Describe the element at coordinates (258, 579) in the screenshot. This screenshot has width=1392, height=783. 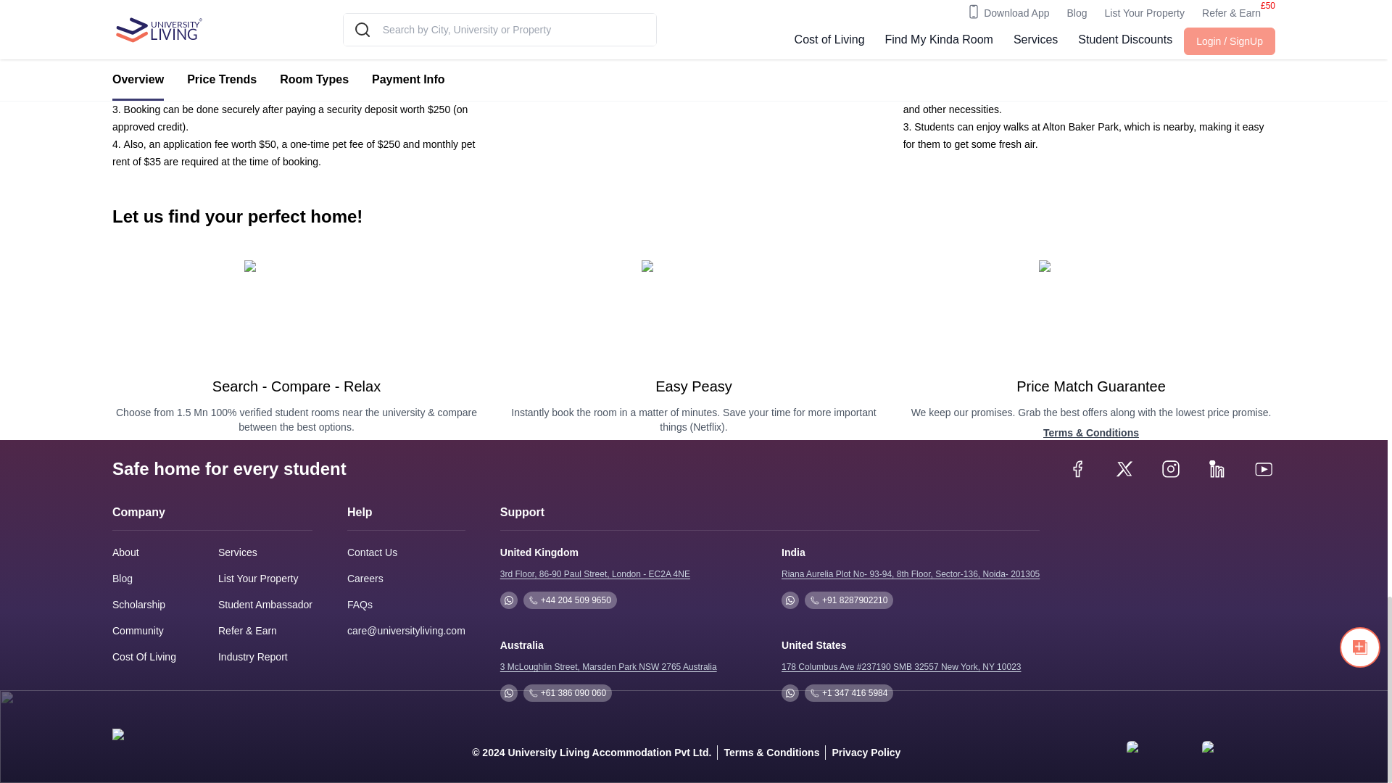
I see `List Your Property` at that location.